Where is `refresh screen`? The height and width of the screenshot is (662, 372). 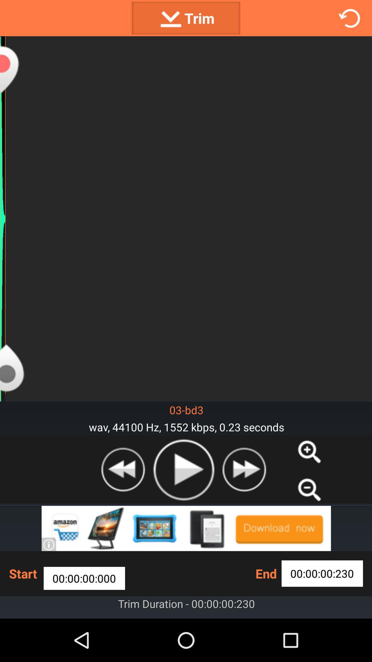 refresh screen is located at coordinates (349, 18).